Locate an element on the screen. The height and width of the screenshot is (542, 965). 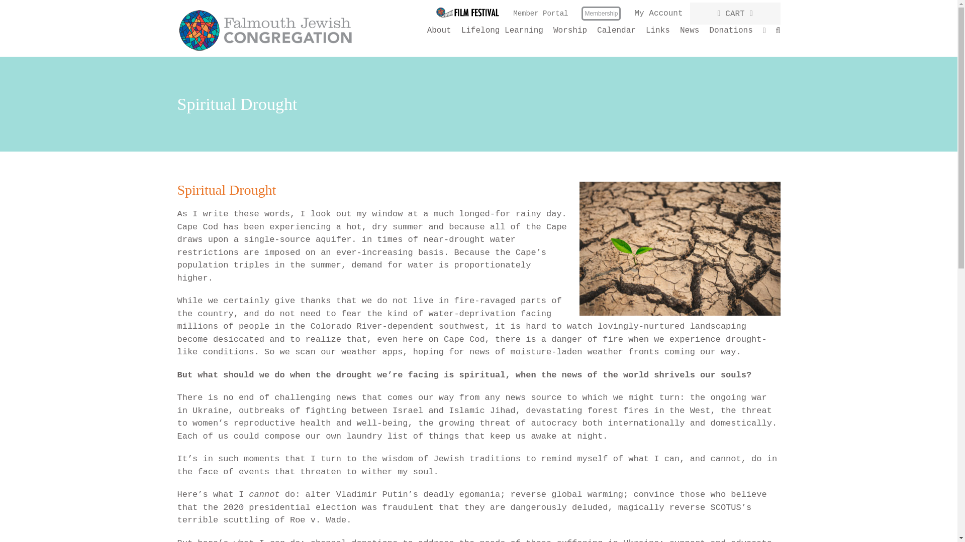
Membership is located at coordinates (601, 13).